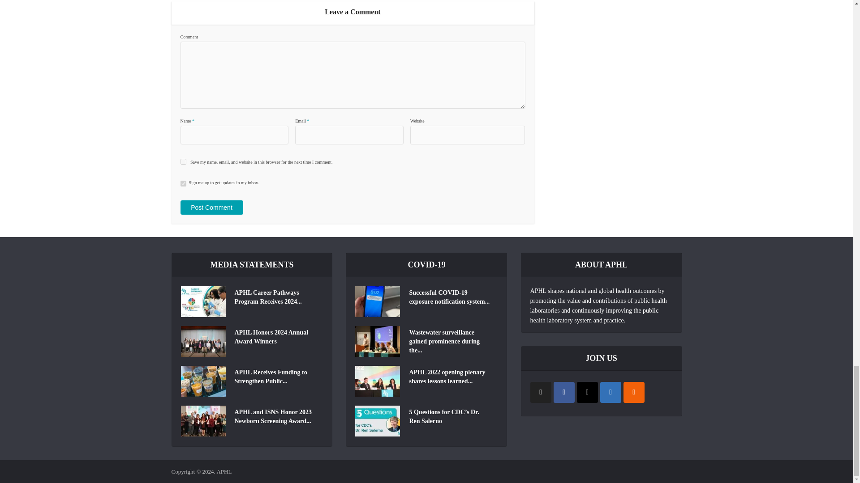 The image size is (860, 483). What do you see at coordinates (211, 208) in the screenshot?
I see `Post Comment` at bounding box center [211, 208].